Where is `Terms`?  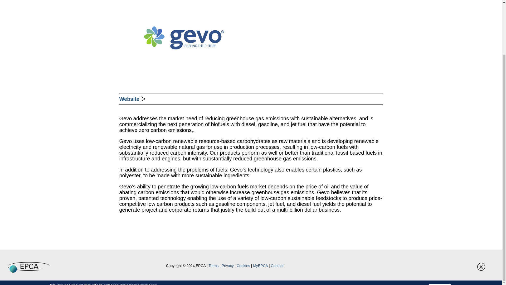
Terms is located at coordinates (213, 266).